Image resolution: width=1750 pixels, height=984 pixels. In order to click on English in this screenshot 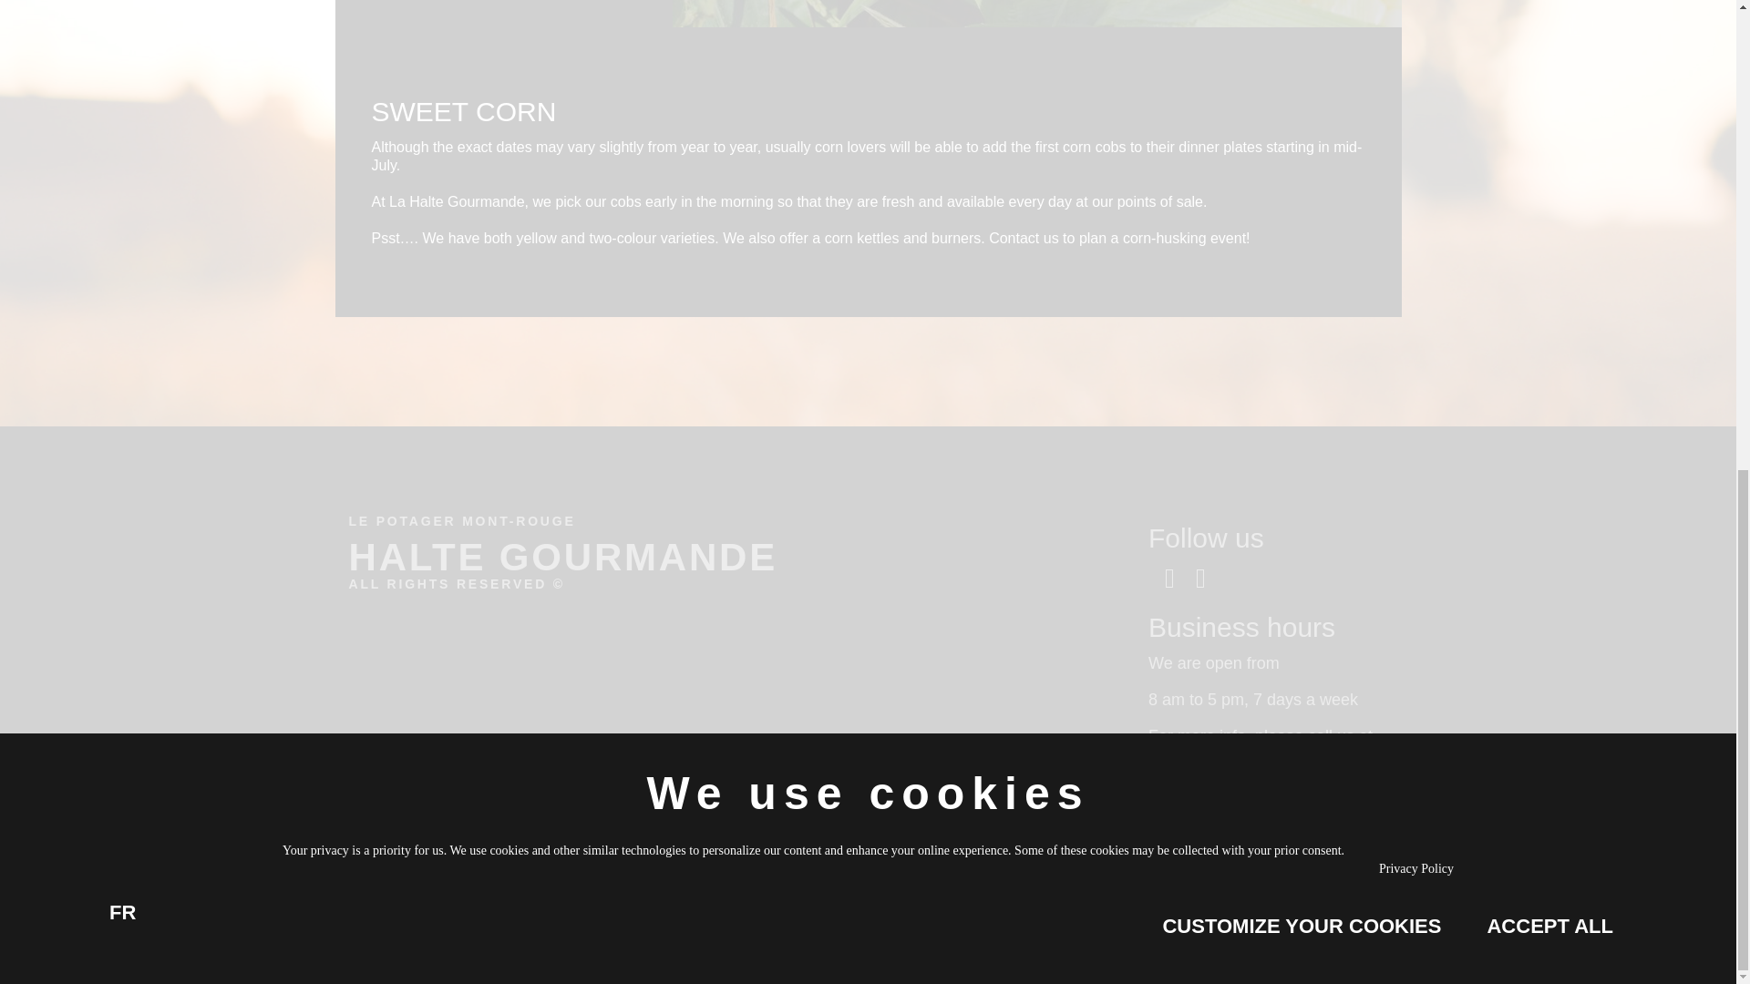, I will do `click(1260, 891)`.